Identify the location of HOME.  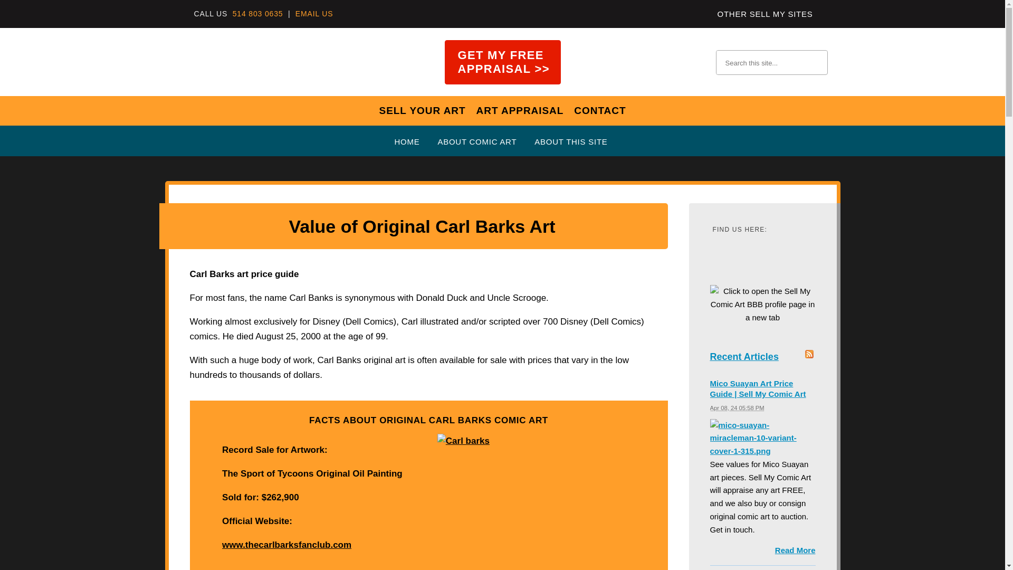
(408, 141).